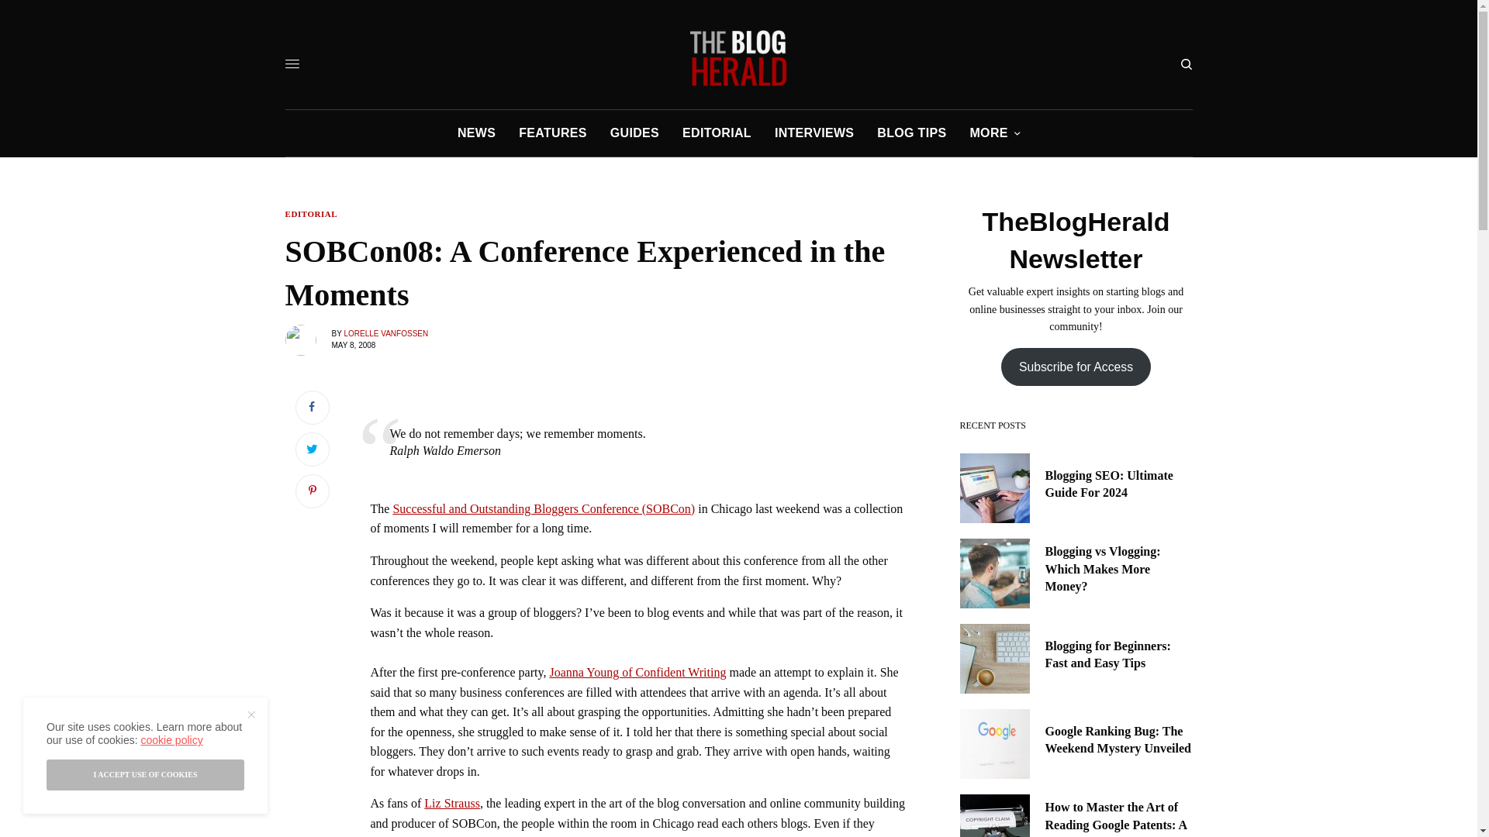  Describe the element at coordinates (451, 803) in the screenshot. I see `Liz Strauss` at that location.